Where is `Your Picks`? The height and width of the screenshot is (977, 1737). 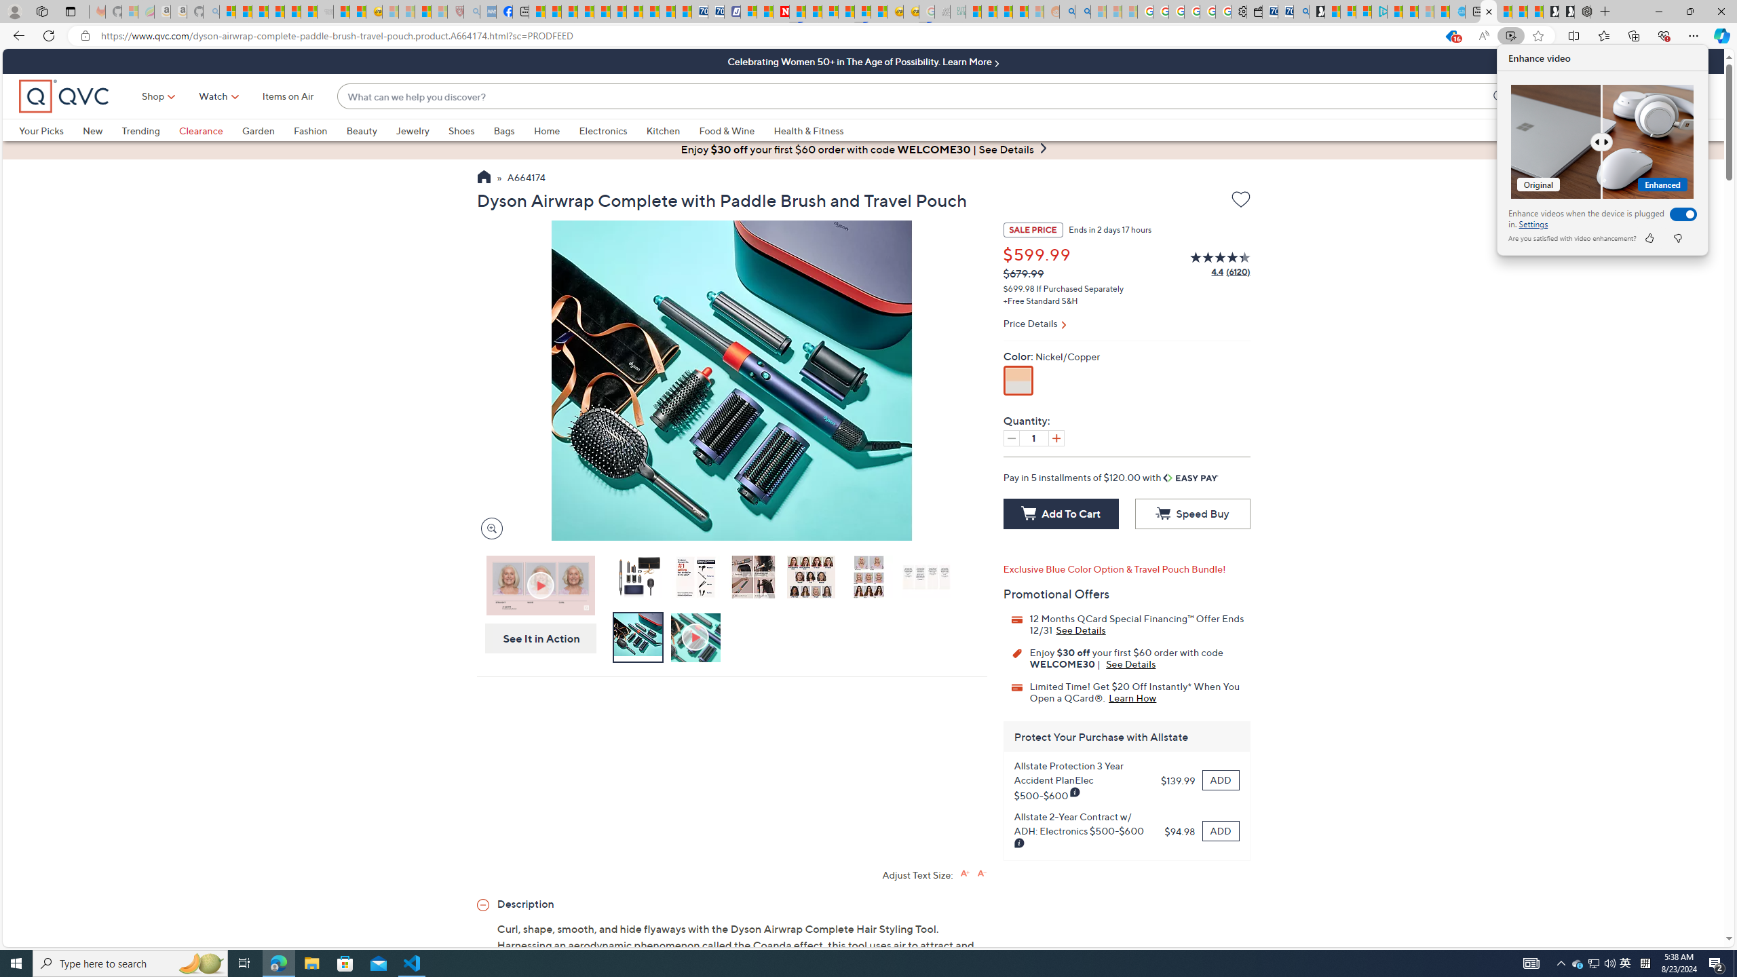 Your Picks is located at coordinates (1626, 963).